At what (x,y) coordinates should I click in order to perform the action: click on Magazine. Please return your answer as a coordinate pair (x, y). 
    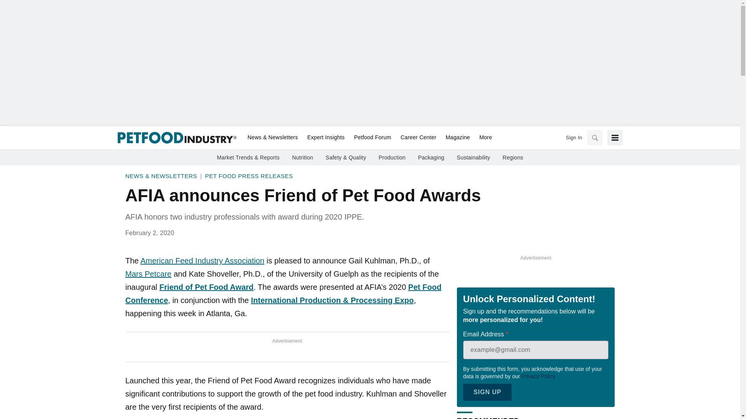
    Looking at the image, I should click on (458, 138).